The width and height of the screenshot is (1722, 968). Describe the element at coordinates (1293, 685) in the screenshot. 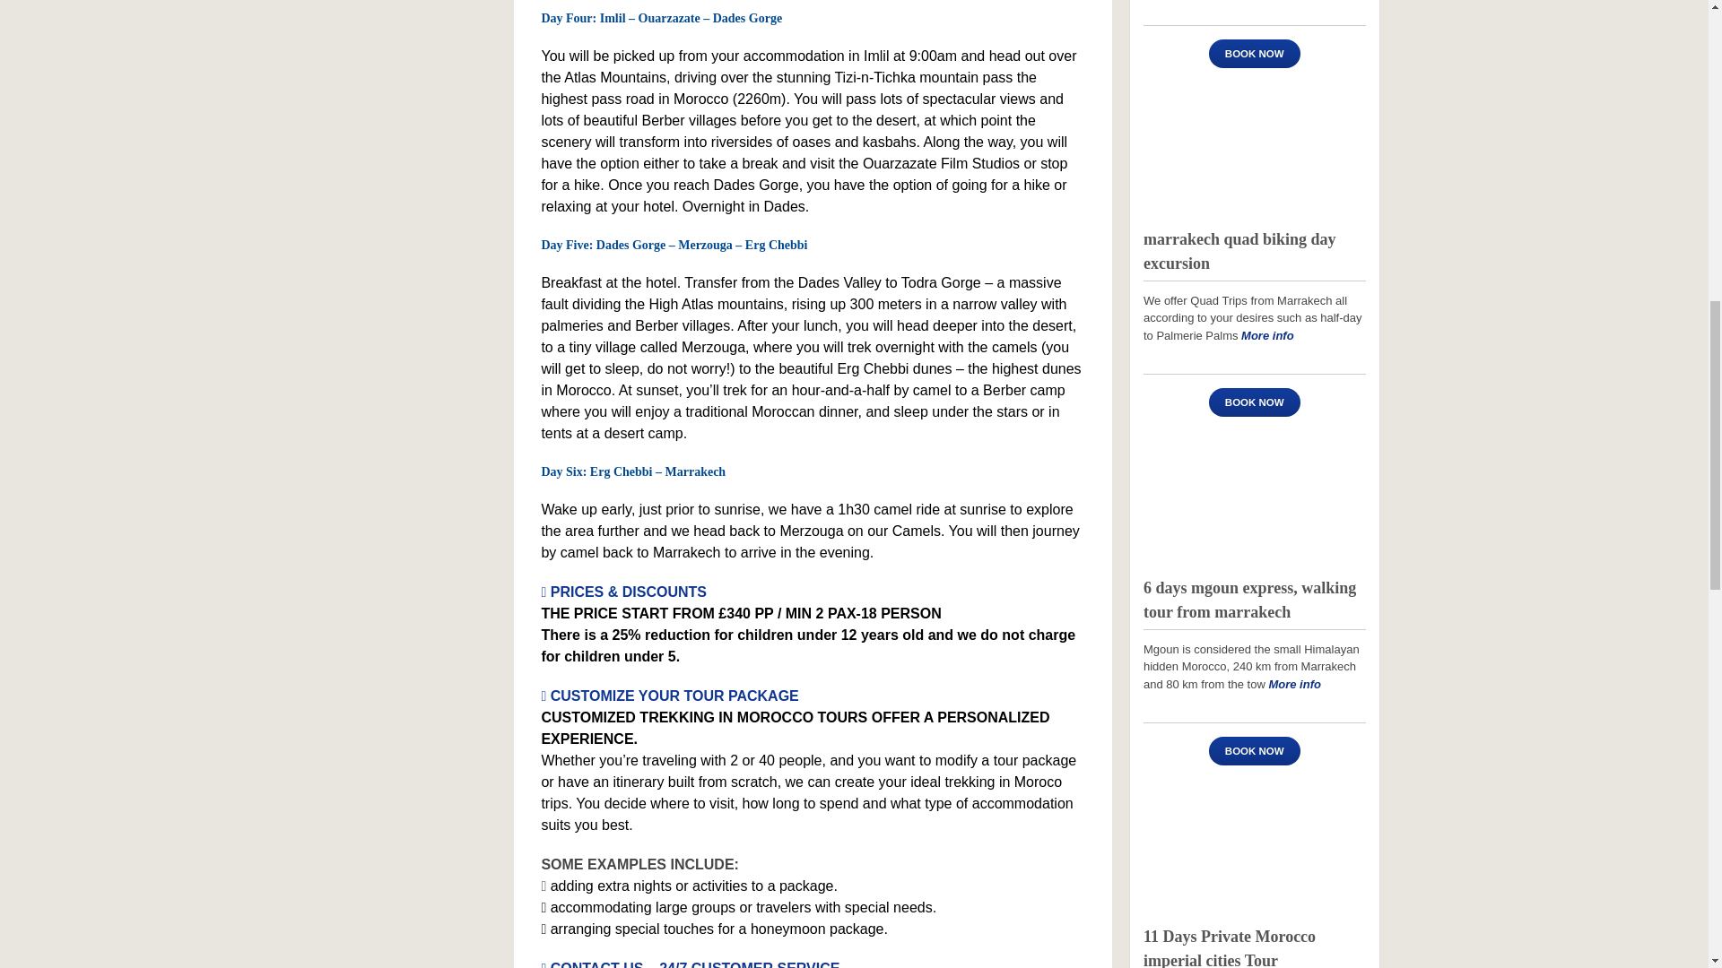

I see `More info` at that location.